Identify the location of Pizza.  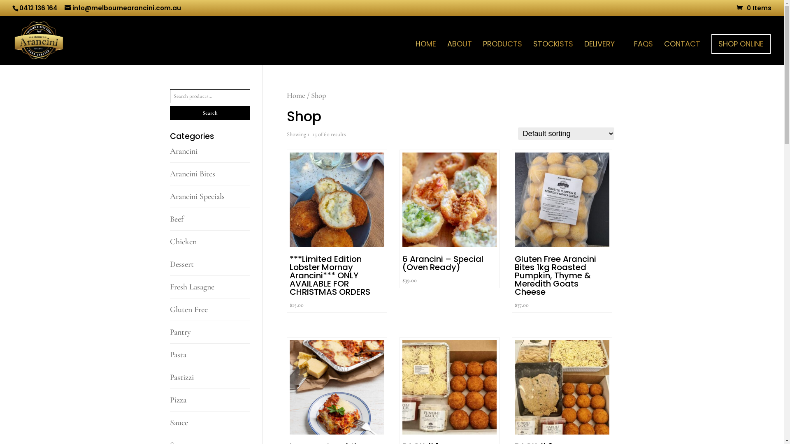
(178, 400).